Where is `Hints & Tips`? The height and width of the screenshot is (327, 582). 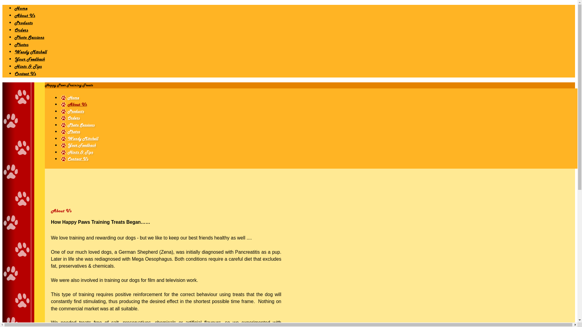 Hints & Tips is located at coordinates (28, 67).